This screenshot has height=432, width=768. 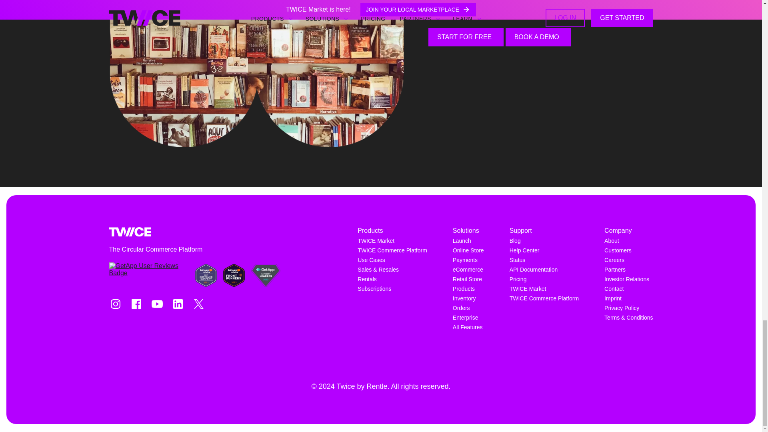 What do you see at coordinates (136, 304) in the screenshot?
I see `Facebook` at bounding box center [136, 304].